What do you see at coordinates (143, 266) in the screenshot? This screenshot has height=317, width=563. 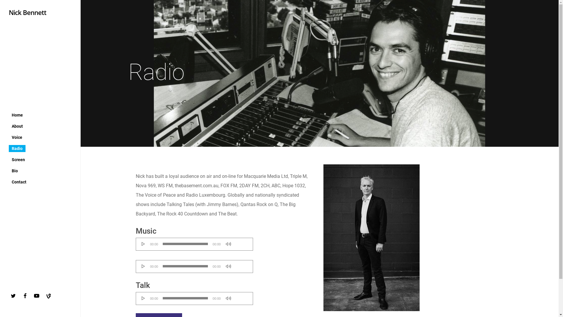 I see `Play` at bounding box center [143, 266].